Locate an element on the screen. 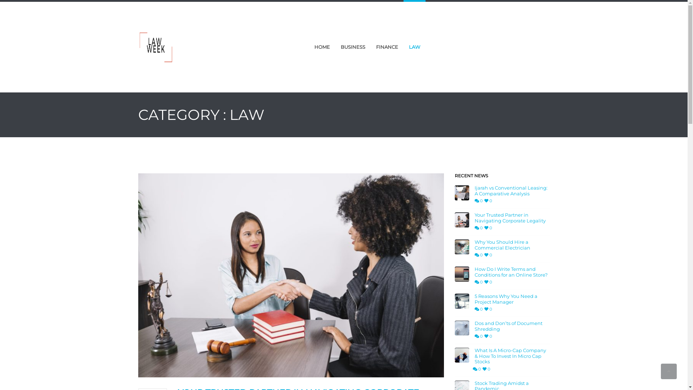 This screenshot has height=390, width=693. 0 is located at coordinates (477, 369).